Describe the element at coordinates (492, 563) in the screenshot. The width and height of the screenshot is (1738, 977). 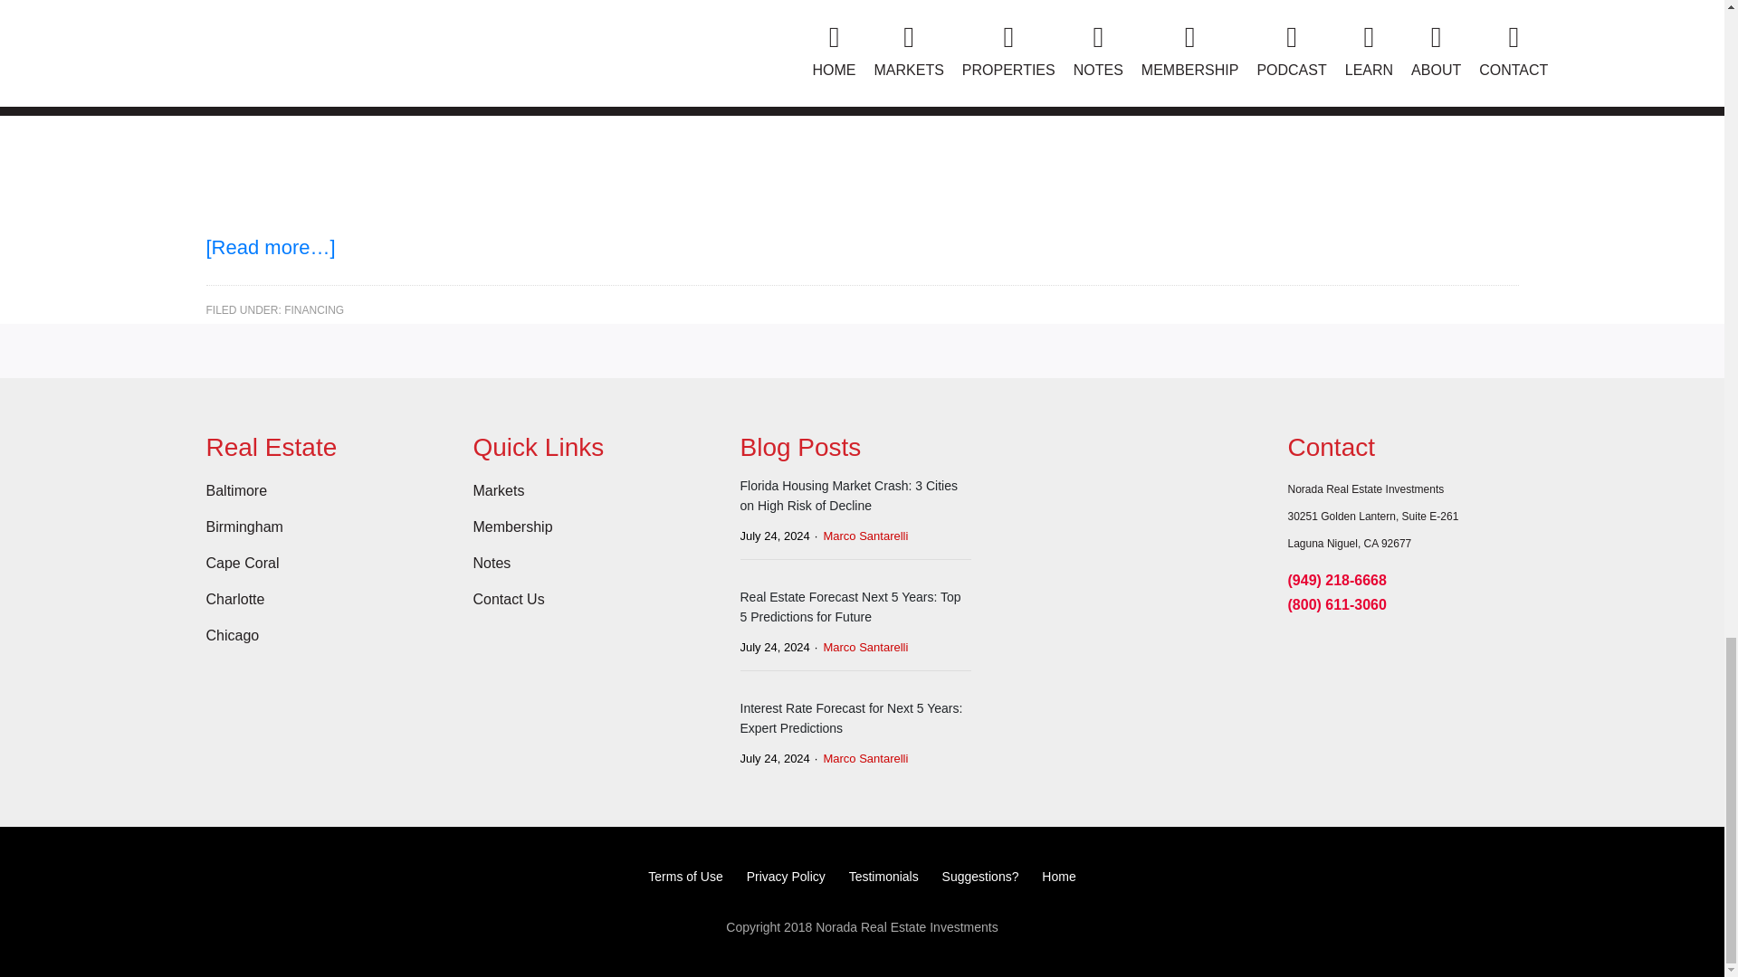
I see `Notes` at that location.